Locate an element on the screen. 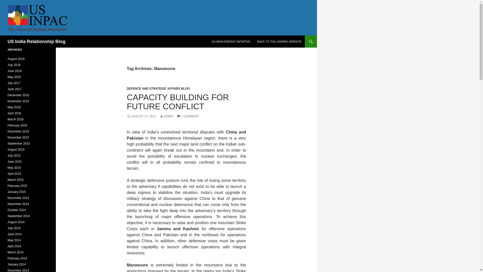 The image size is (483, 272). February 2016 is located at coordinates (17, 125).